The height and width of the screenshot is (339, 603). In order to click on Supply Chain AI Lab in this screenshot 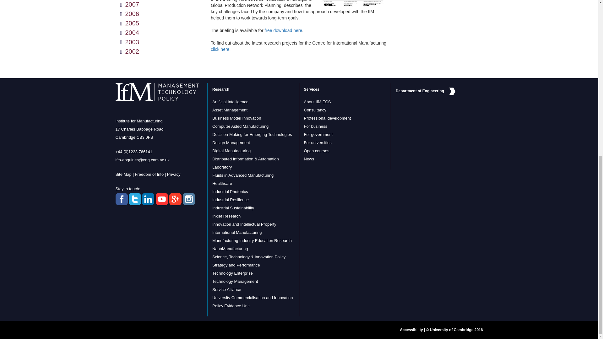, I will do `click(230, 102)`.